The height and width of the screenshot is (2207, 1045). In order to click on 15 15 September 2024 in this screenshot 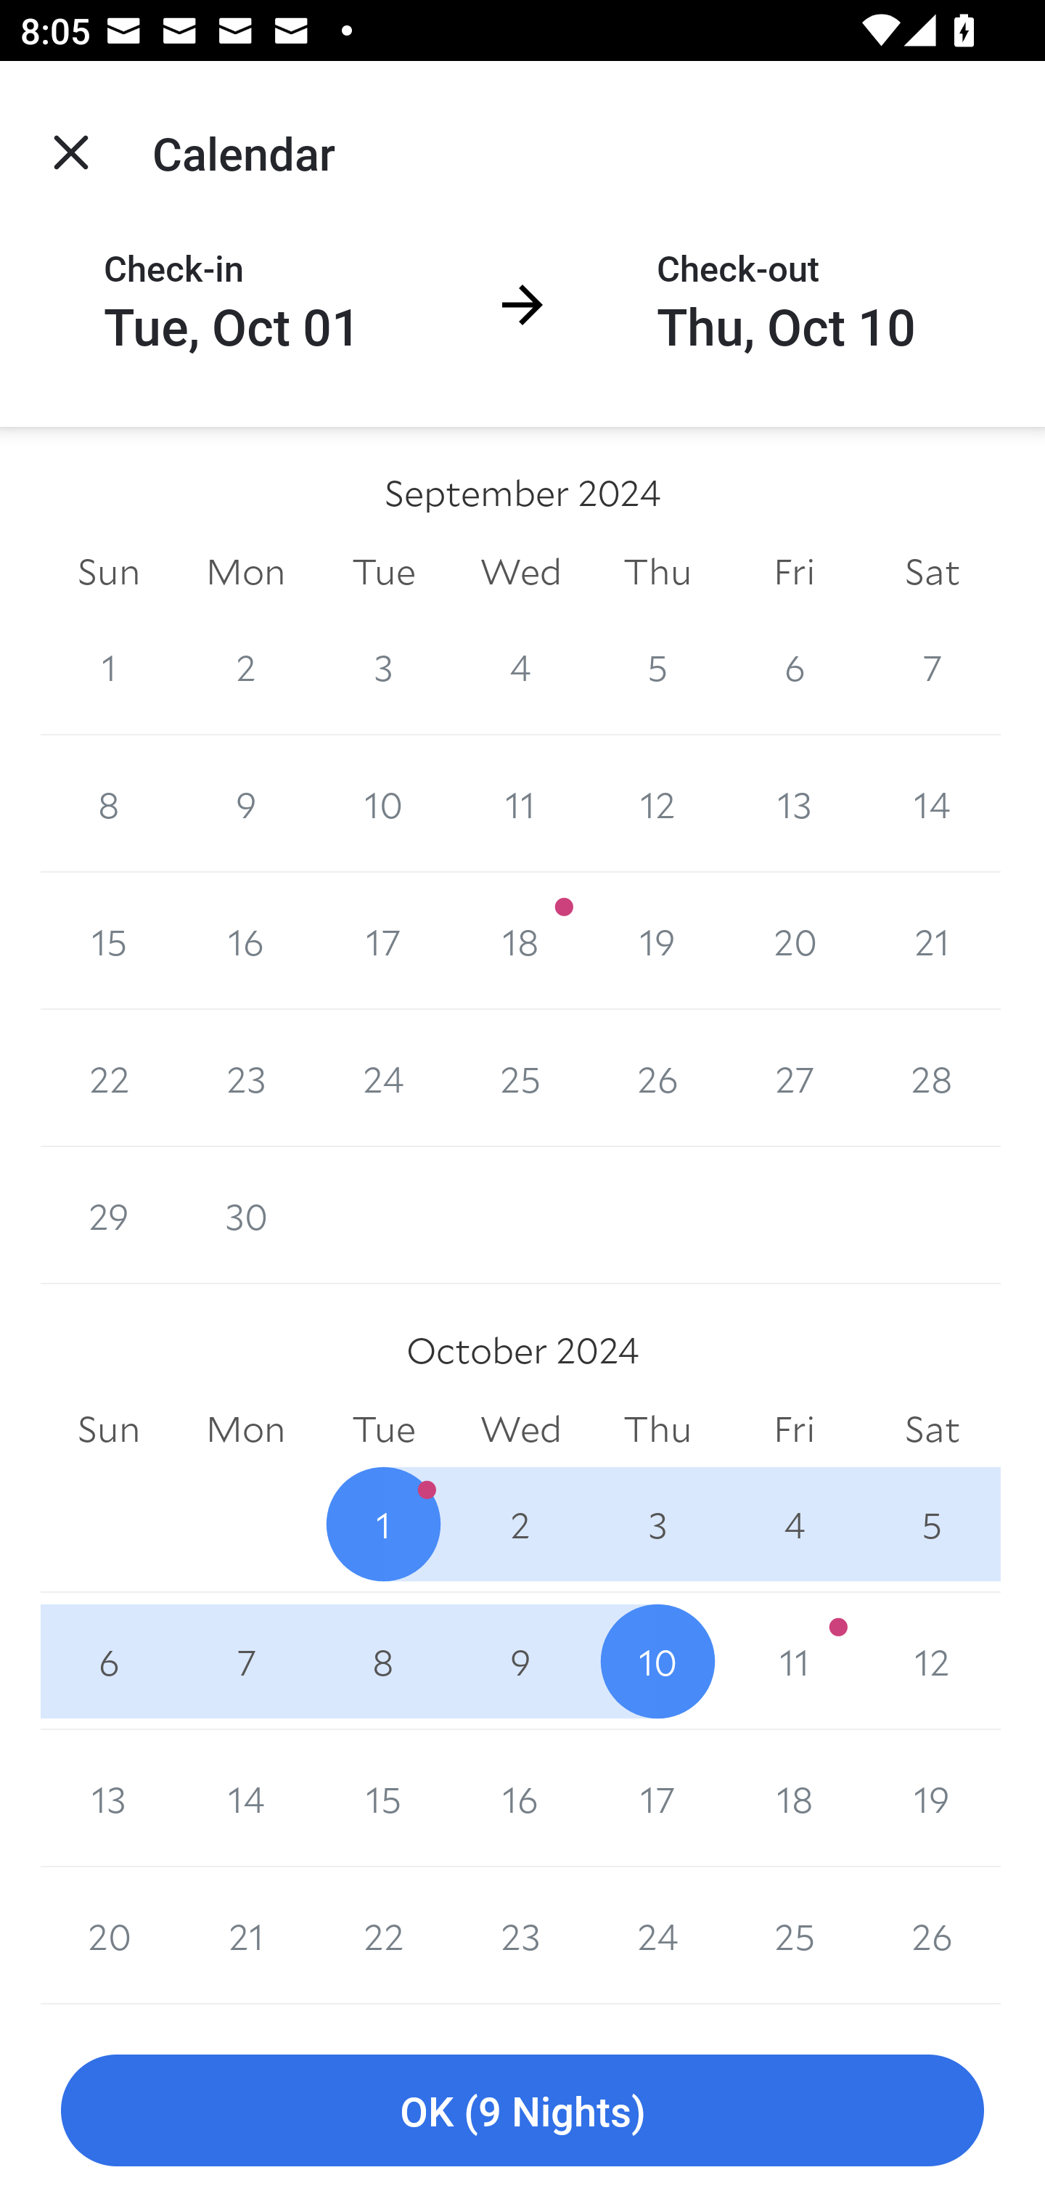, I will do `click(109, 941)`.